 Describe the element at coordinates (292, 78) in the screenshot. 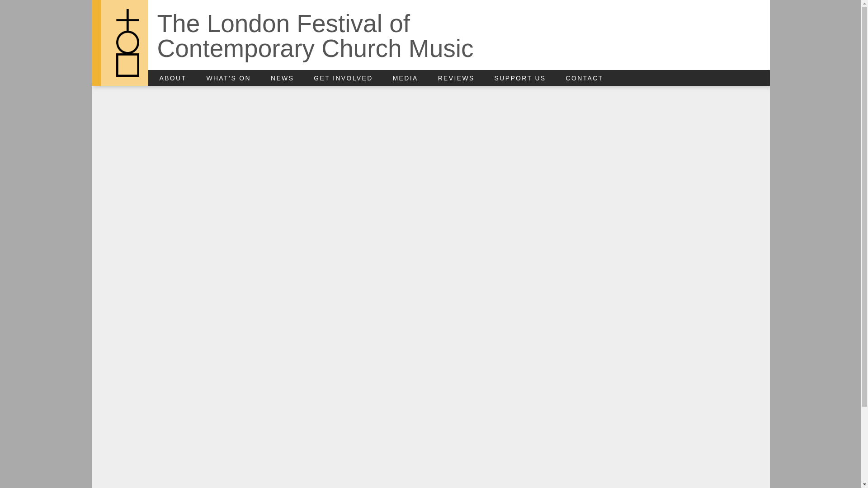

I see `NEWS` at that location.